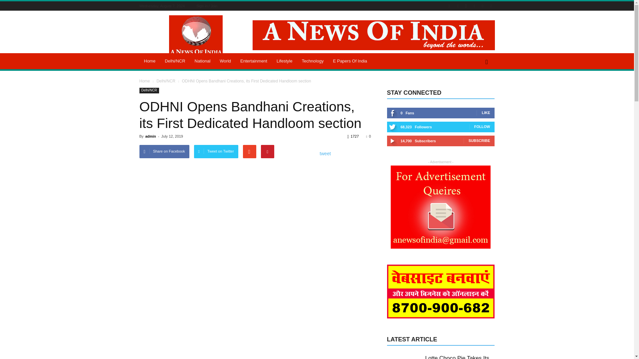  Describe the element at coordinates (483, 6) in the screenshot. I see `Vimeo` at that location.